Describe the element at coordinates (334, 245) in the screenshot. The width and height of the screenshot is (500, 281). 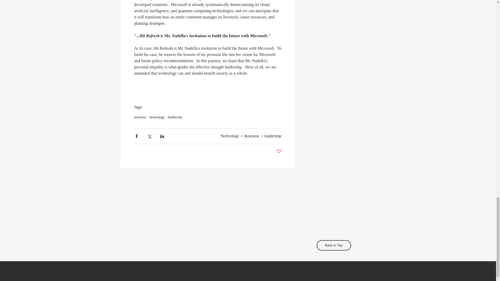
I see `Back to Top` at that location.